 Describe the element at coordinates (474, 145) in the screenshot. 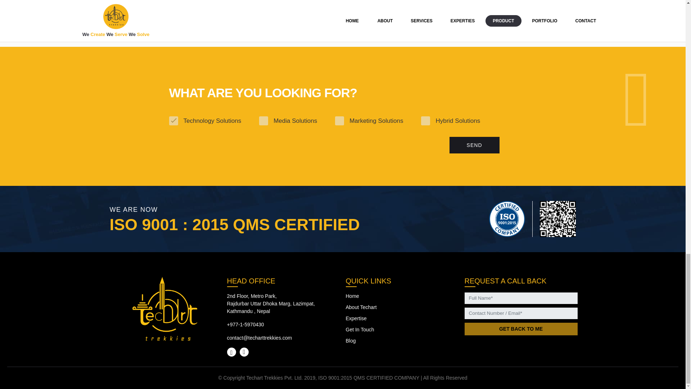

I see `SEND` at that location.